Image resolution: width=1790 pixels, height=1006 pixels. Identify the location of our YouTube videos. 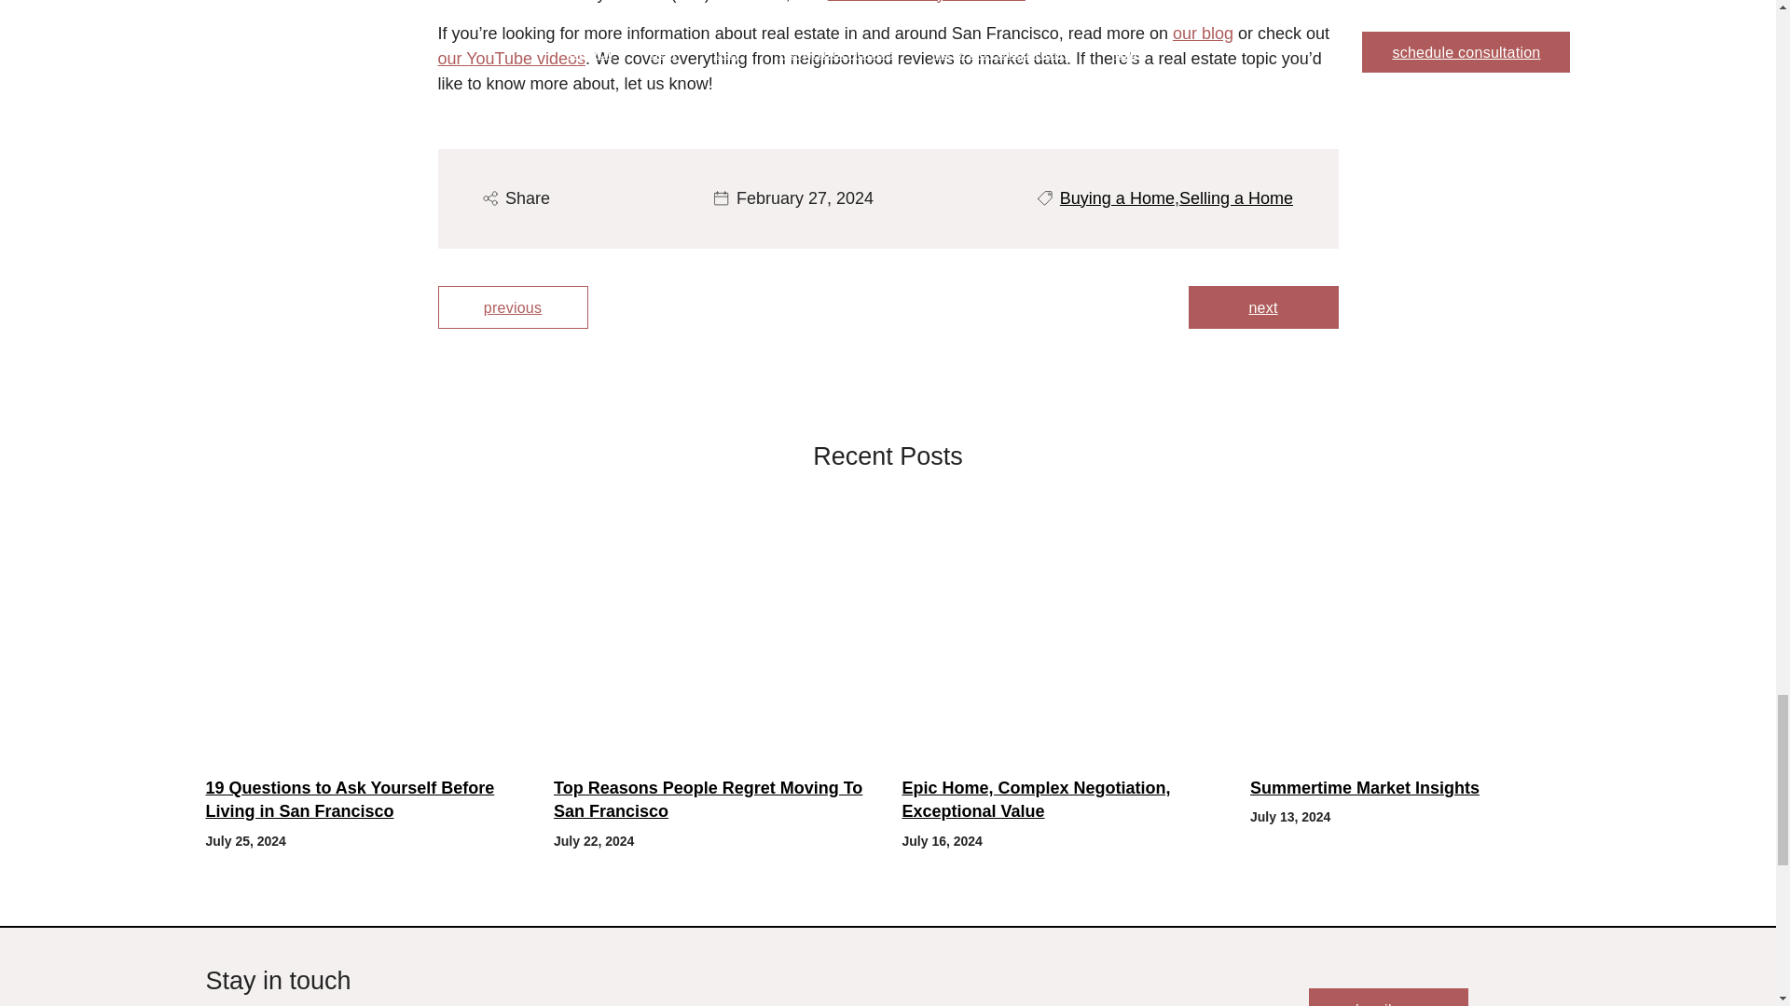
(511, 58).